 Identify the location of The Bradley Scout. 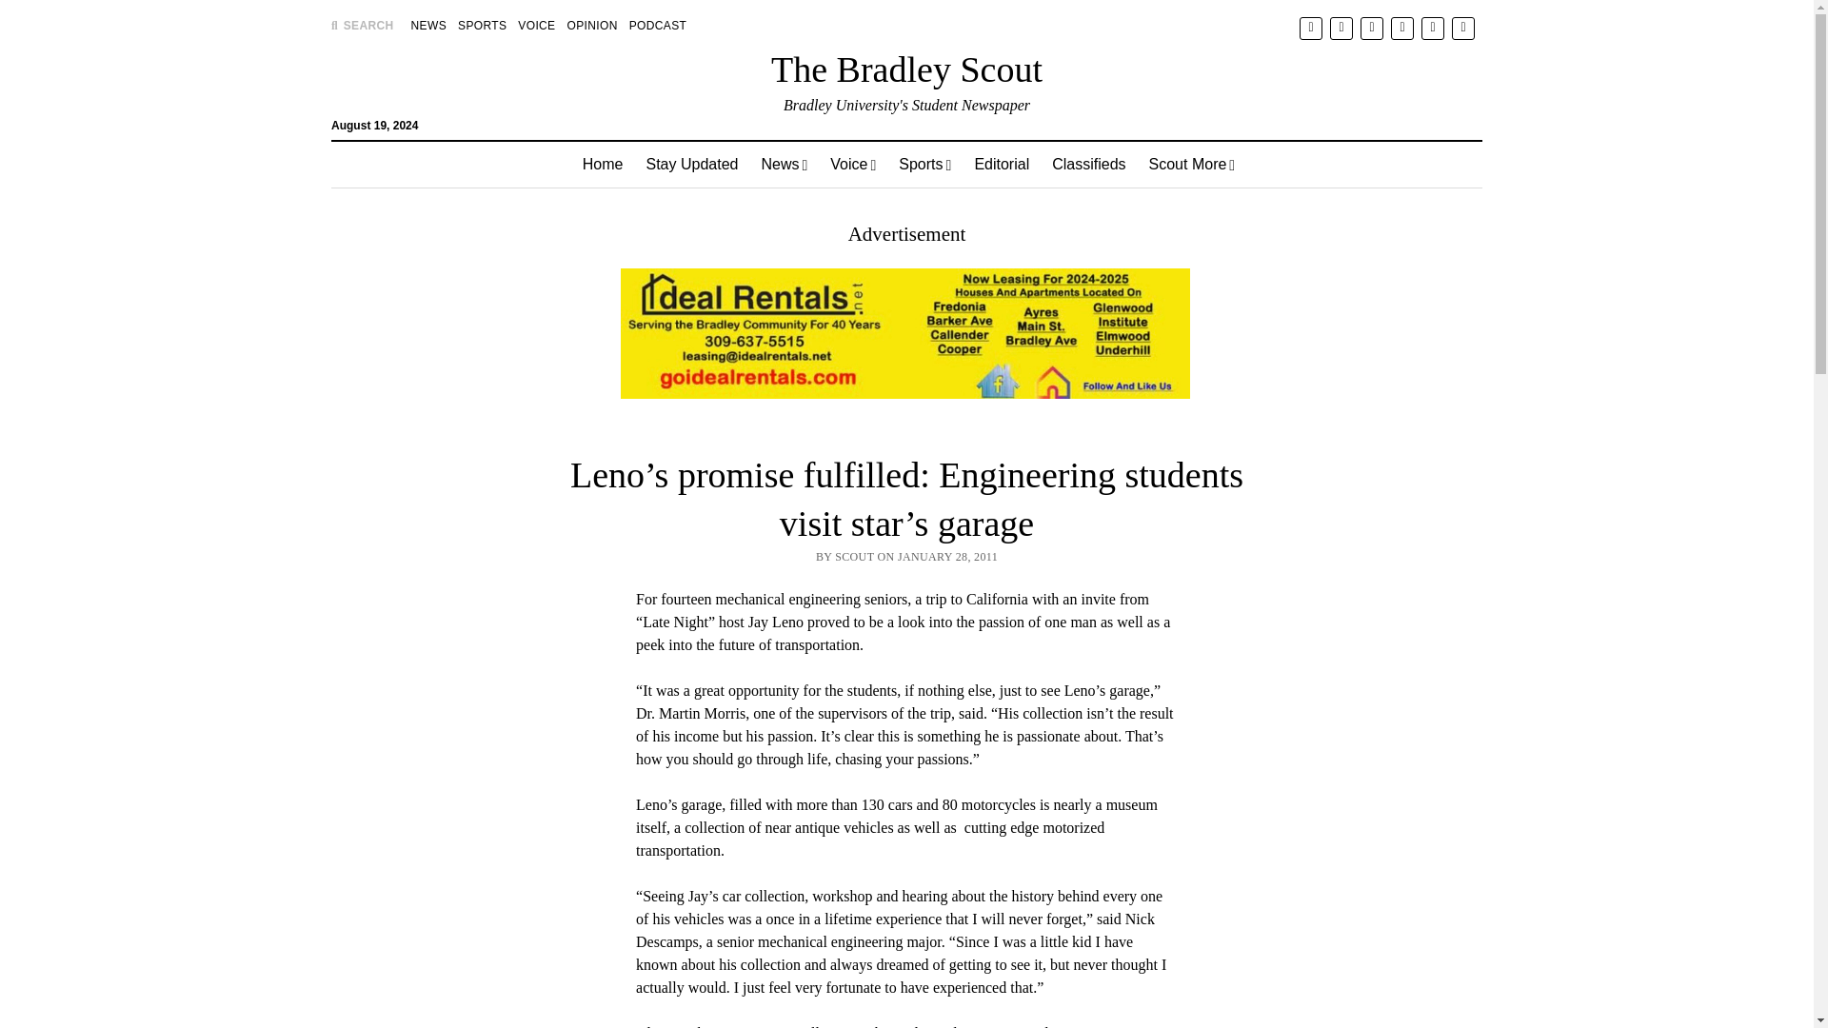
(906, 69).